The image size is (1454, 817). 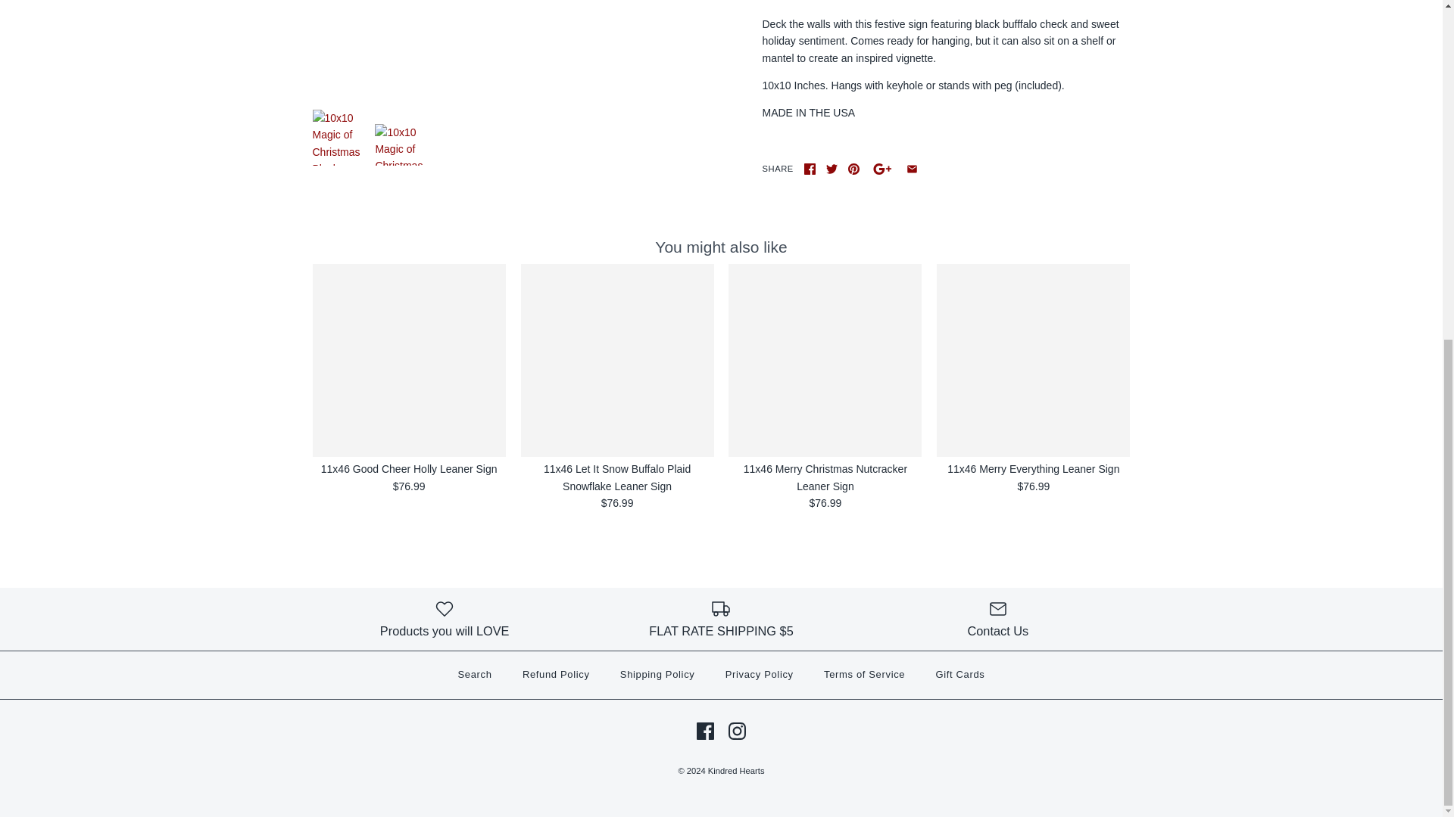 What do you see at coordinates (403, 145) in the screenshot?
I see `10x10 Magic of Christmas Black Buffalo Check Sign` at bounding box center [403, 145].